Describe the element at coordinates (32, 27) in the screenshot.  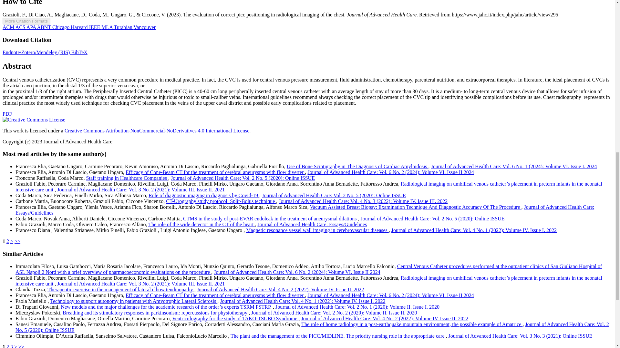
I see `APA` at that location.